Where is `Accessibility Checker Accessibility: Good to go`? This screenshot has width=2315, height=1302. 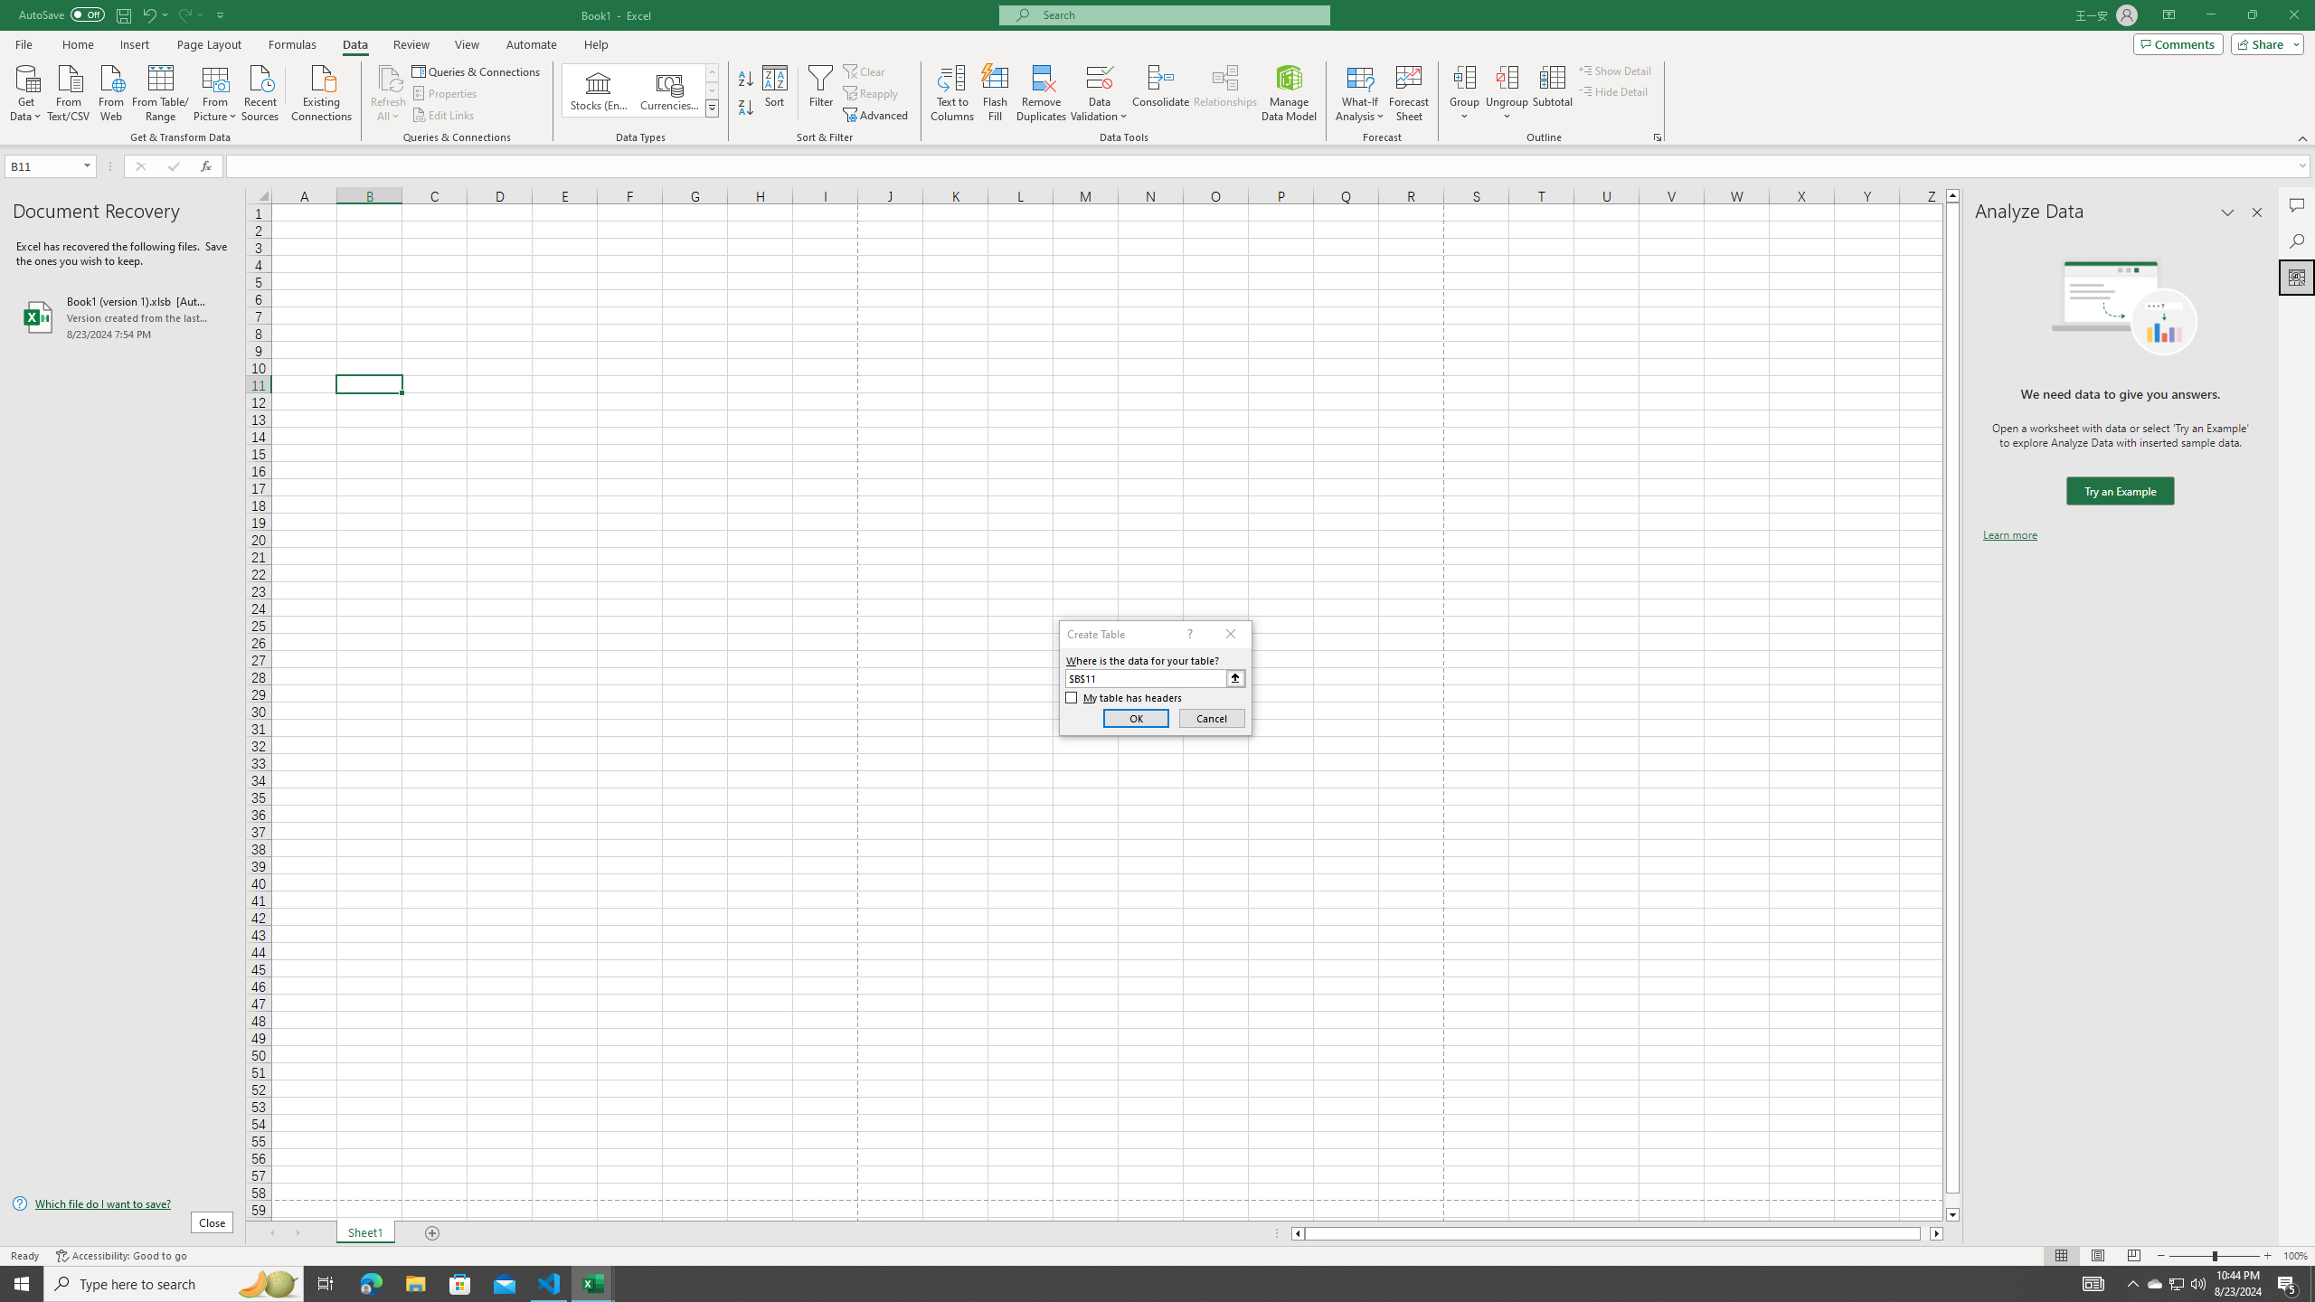 Accessibility Checker Accessibility: Good to go is located at coordinates (121, 1256).